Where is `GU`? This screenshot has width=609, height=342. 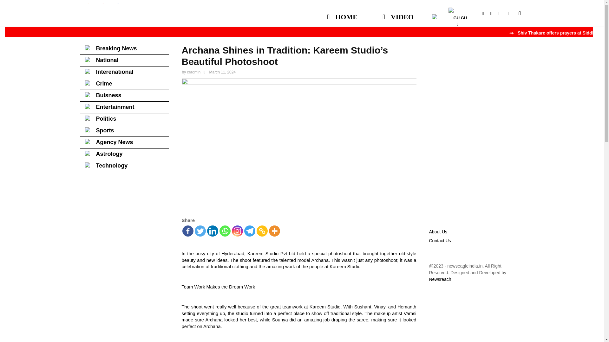 GU is located at coordinates (458, 14).